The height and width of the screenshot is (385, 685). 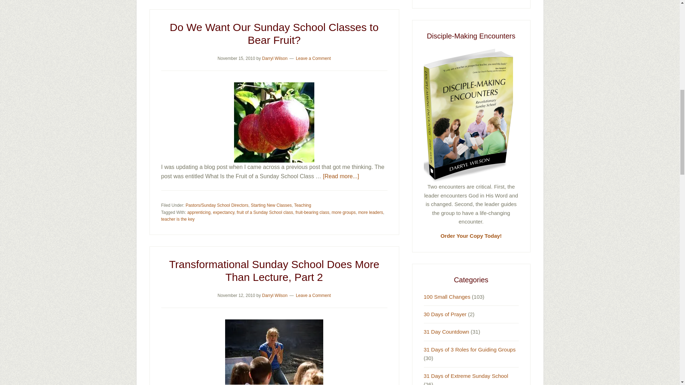 What do you see at coordinates (223, 212) in the screenshot?
I see `expectancy` at bounding box center [223, 212].